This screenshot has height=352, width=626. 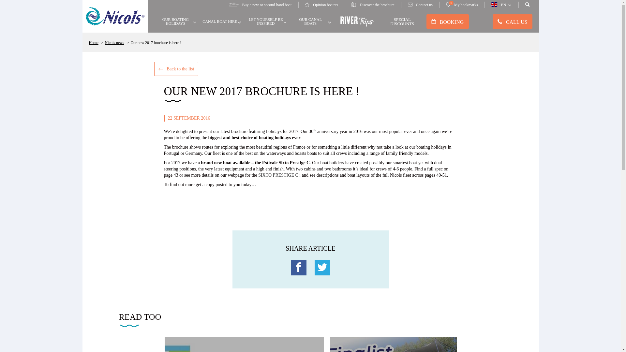 I want to click on OUR BOATING HOLIDAYS, so click(x=462, y=4).